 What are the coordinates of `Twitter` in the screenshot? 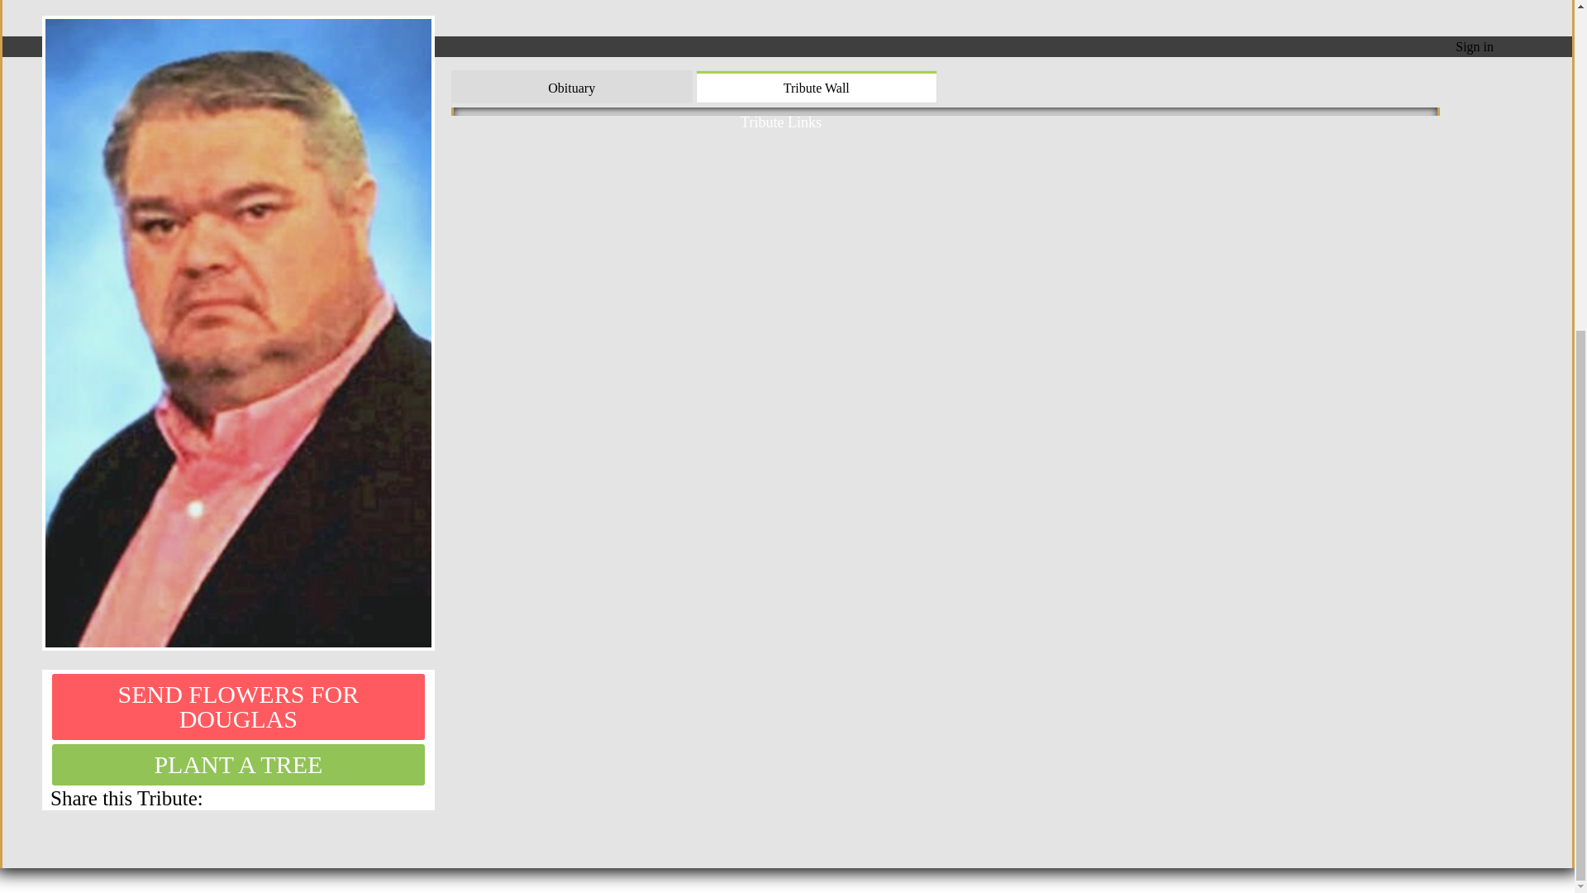 It's located at (402, 797).